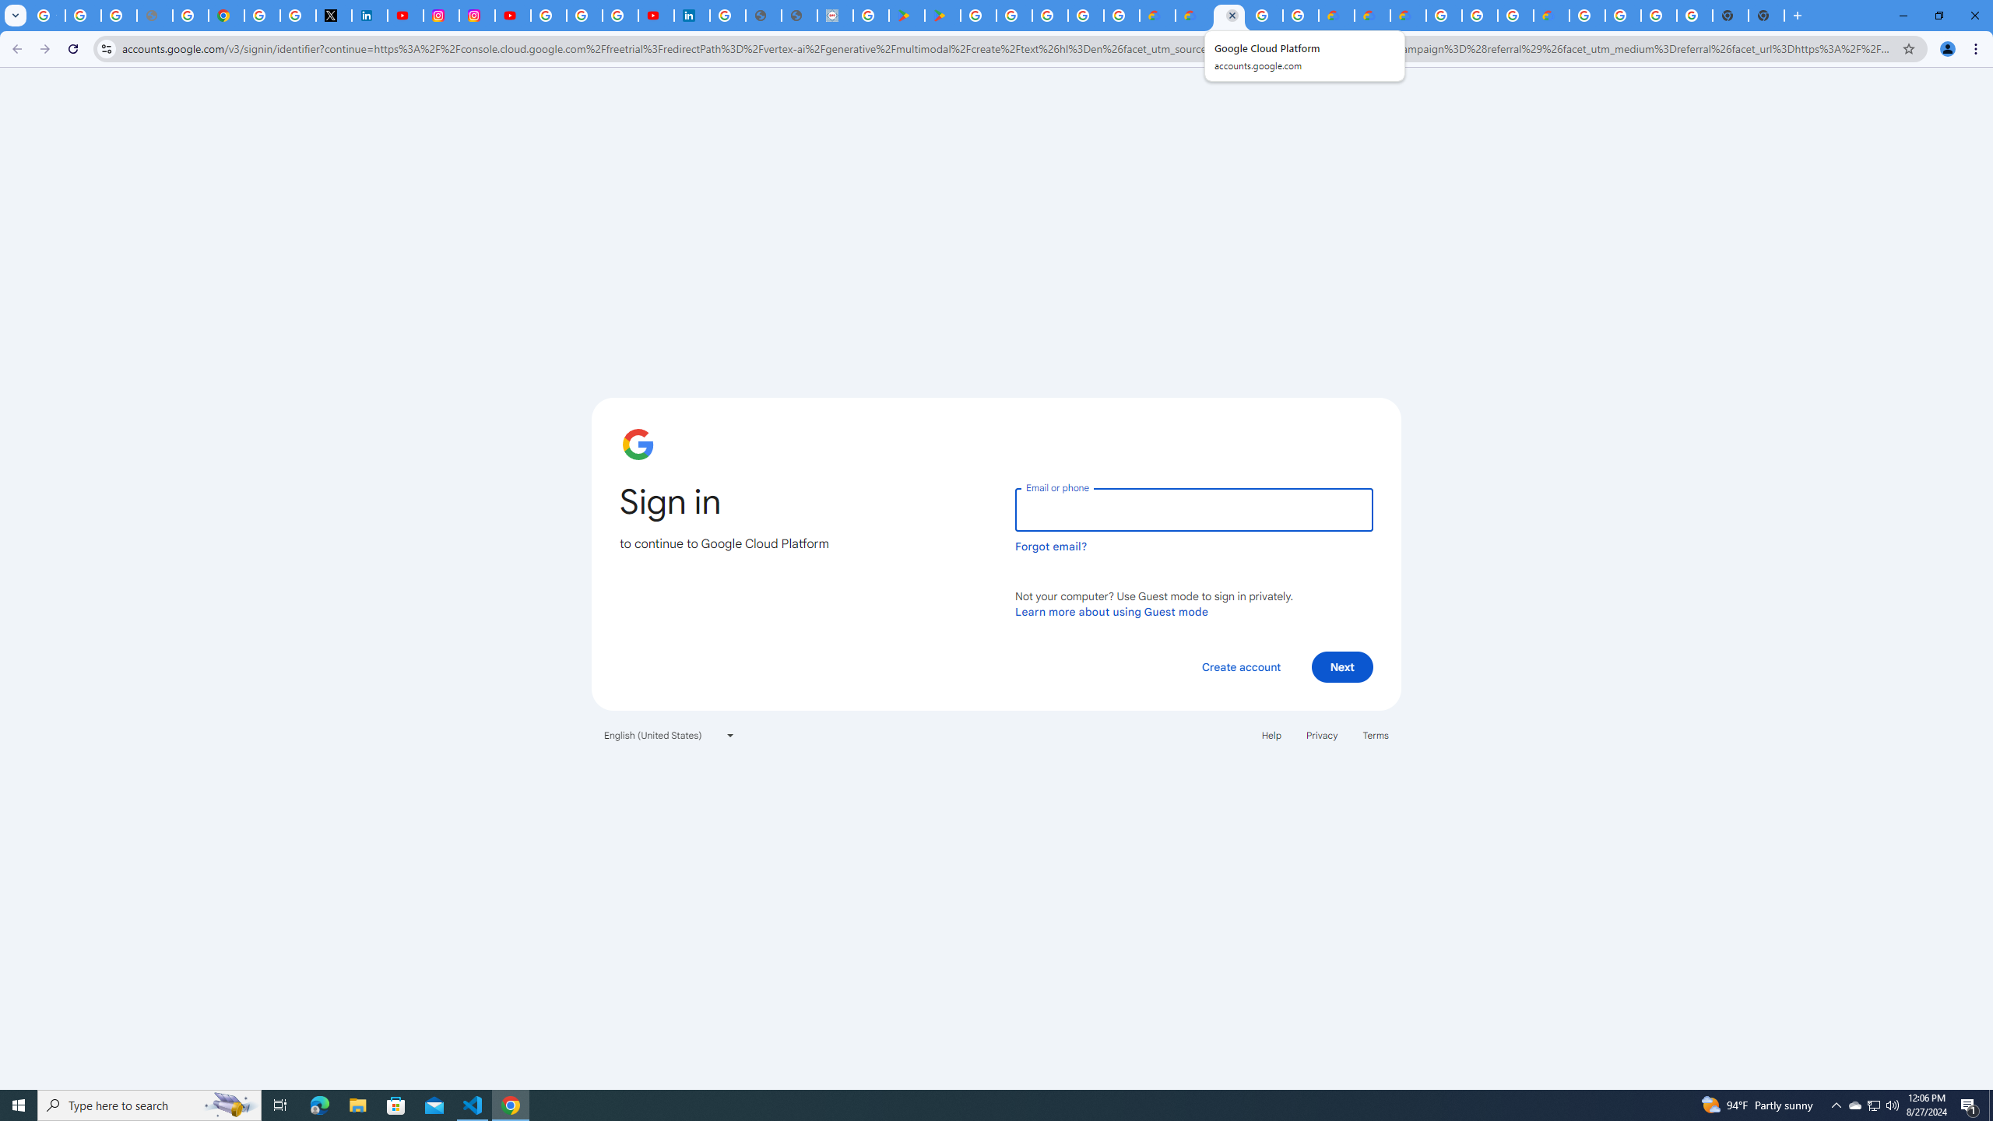 The height and width of the screenshot is (1121, 1993). Describe the element at coordinates (190, 16) in the screenshot. I see `Privacy Help Center - Policies Help` at that location.